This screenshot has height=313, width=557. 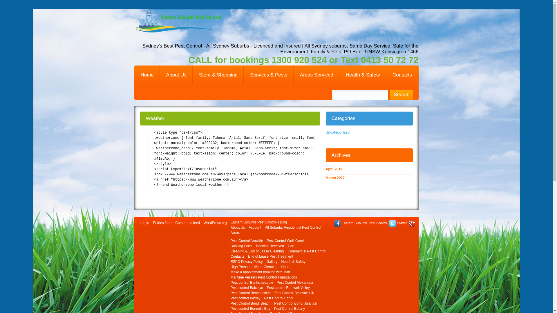 What do you see at coordinates (295, 283) in the screenshot?
I see `Pest Control Alexandria` at bounding box center [295, 283].